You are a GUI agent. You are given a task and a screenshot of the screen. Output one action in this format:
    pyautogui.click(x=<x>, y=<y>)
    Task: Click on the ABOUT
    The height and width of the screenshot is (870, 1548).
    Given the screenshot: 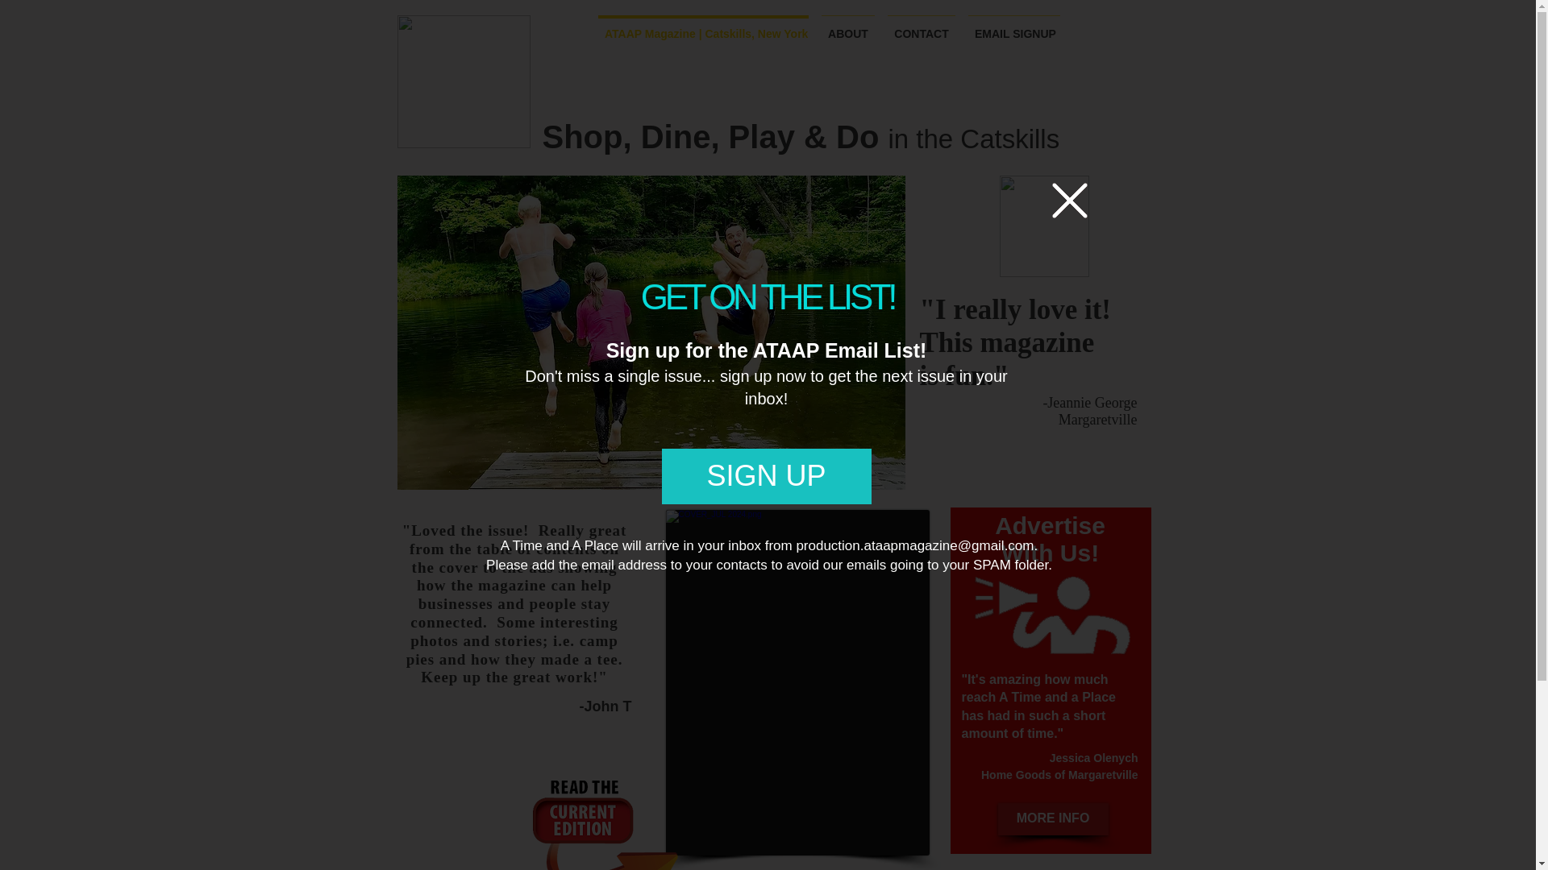 What is the action you would take?
    pyautogui.click(x=848, y=27)
    